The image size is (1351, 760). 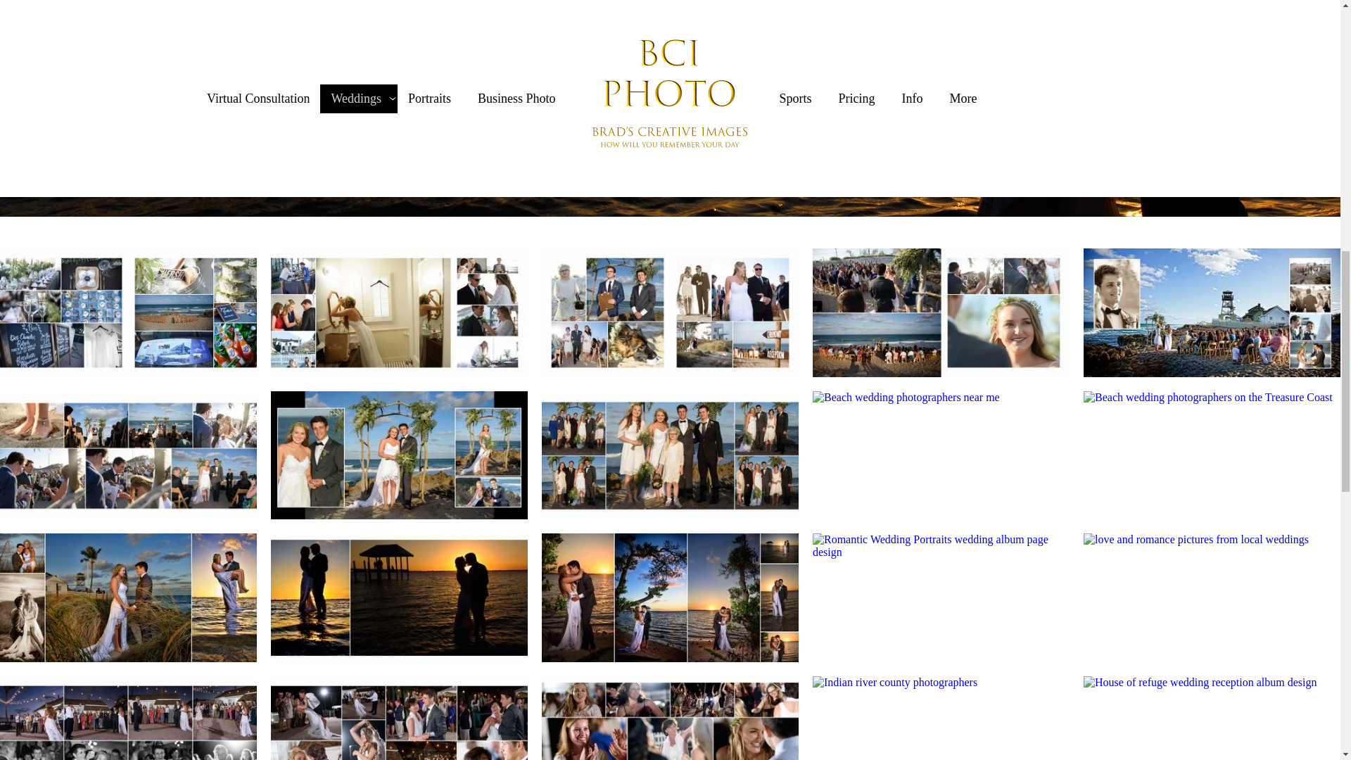 What do you see at coordinates (128, 718) in the screenshot?
I see `cool bridal album page designs` at bounding box center [128, 718].